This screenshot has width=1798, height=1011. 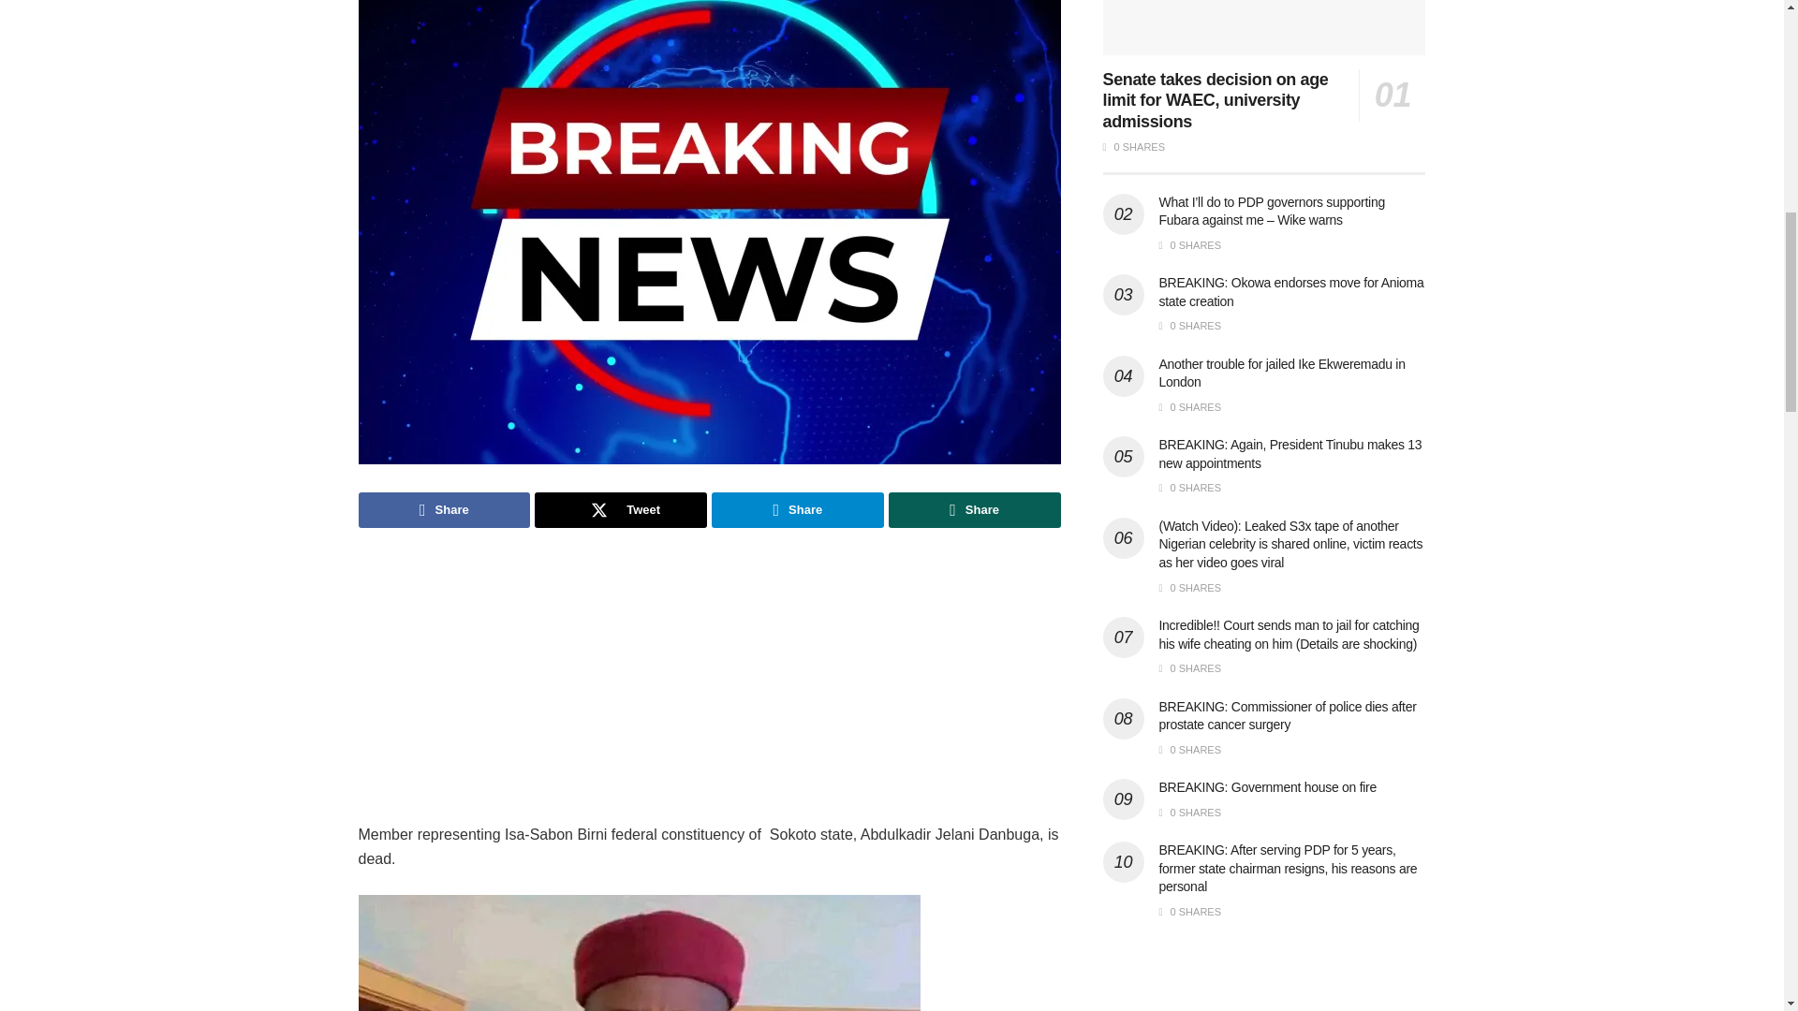 What do you see at coordinates (974, 509) in the screenshot?
I see `Share` at bounding box center [974, 509].